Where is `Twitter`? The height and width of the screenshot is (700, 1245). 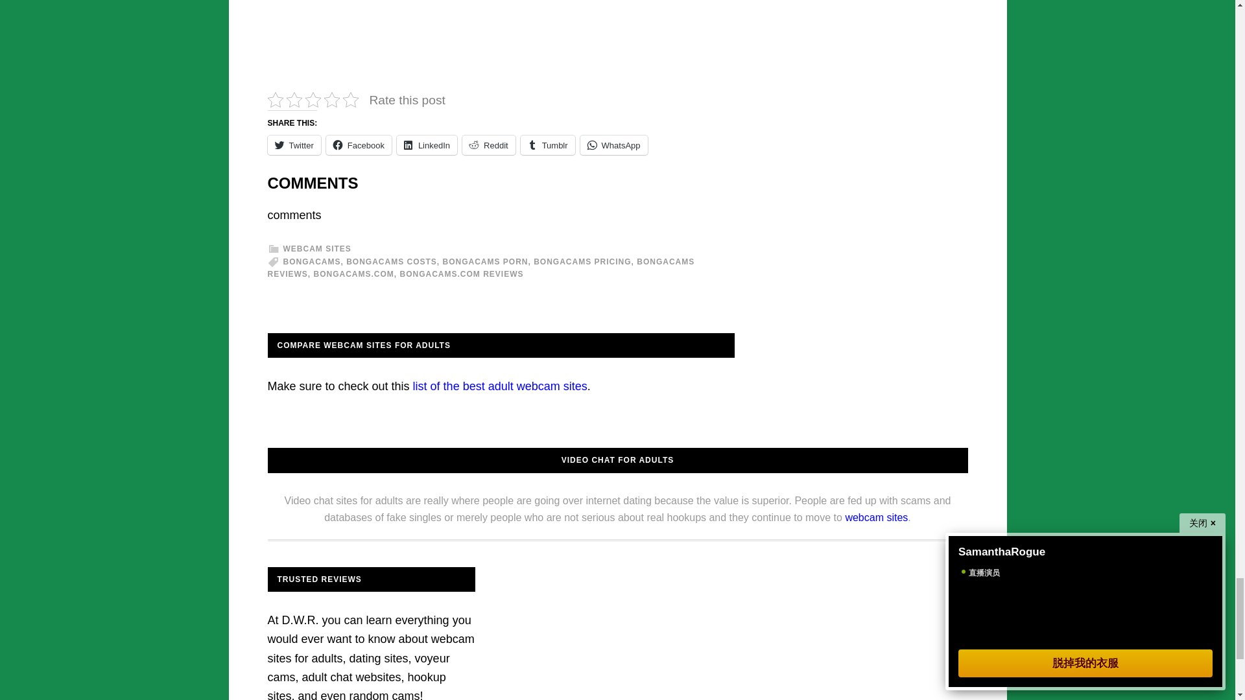 Twitter is located at coordinates (293, 145).